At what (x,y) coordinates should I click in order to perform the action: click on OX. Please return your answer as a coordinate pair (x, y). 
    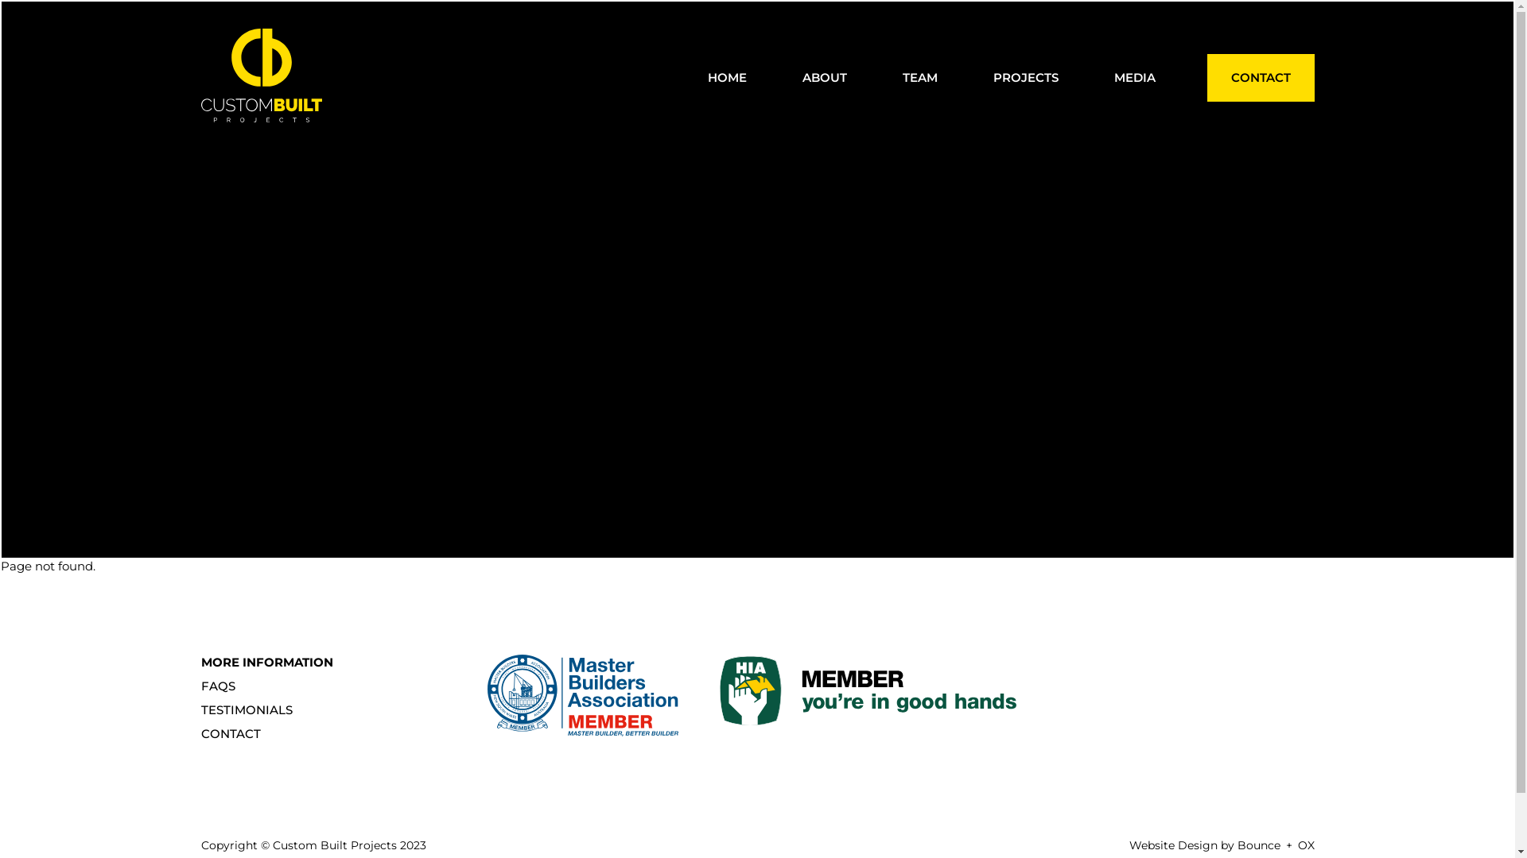
    Looking at the image, I should click on (1306, 845).